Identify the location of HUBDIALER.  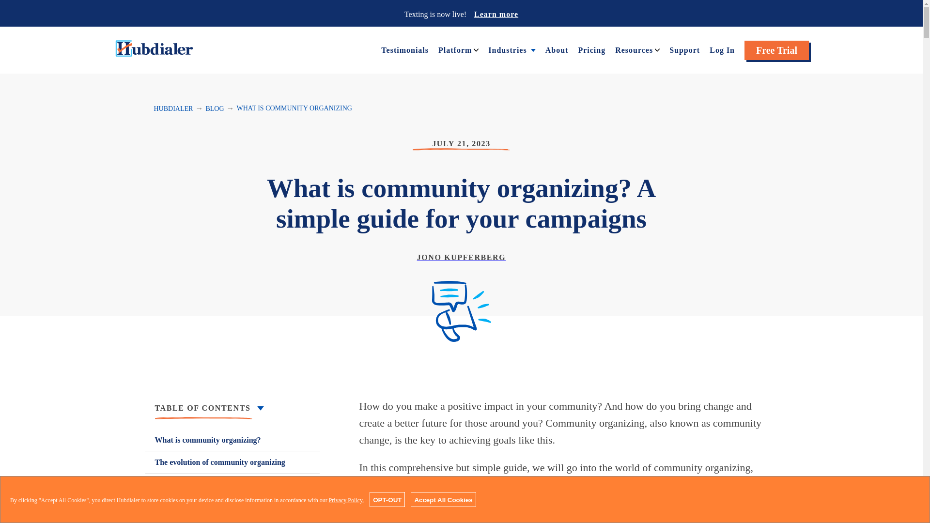
(173, 108).